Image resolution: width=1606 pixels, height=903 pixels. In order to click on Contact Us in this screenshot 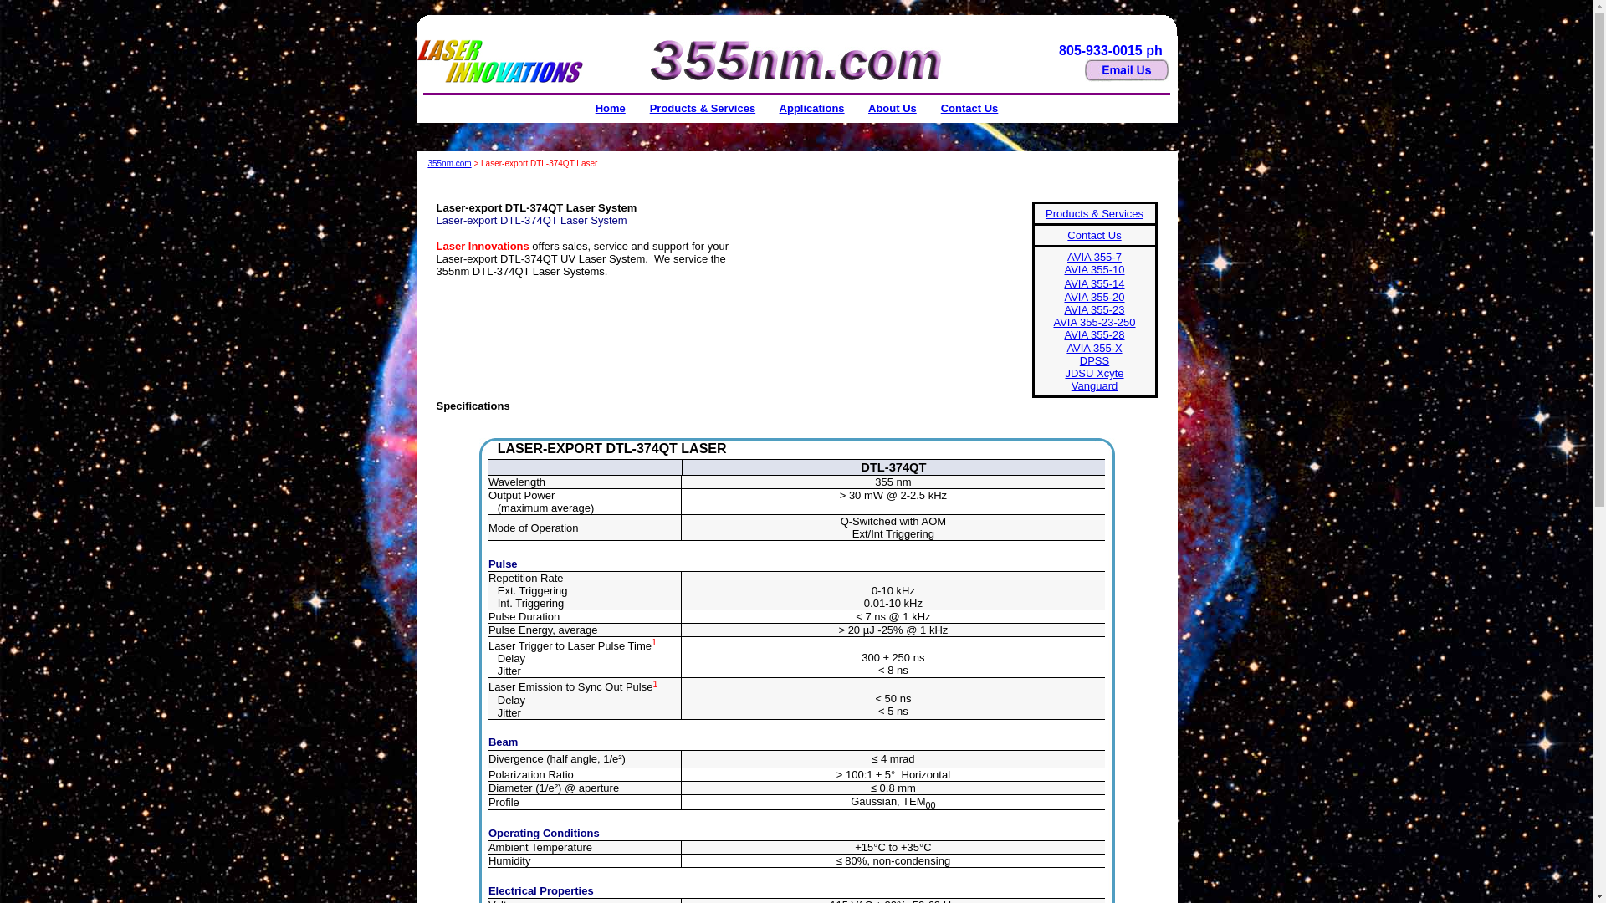, I will do `click(1094, 236)`.